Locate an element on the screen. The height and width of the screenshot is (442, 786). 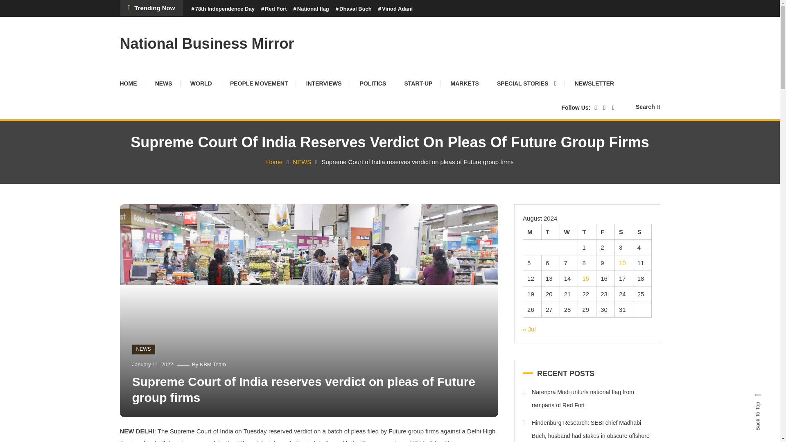
Thursday is located at coordinates (587, 232).